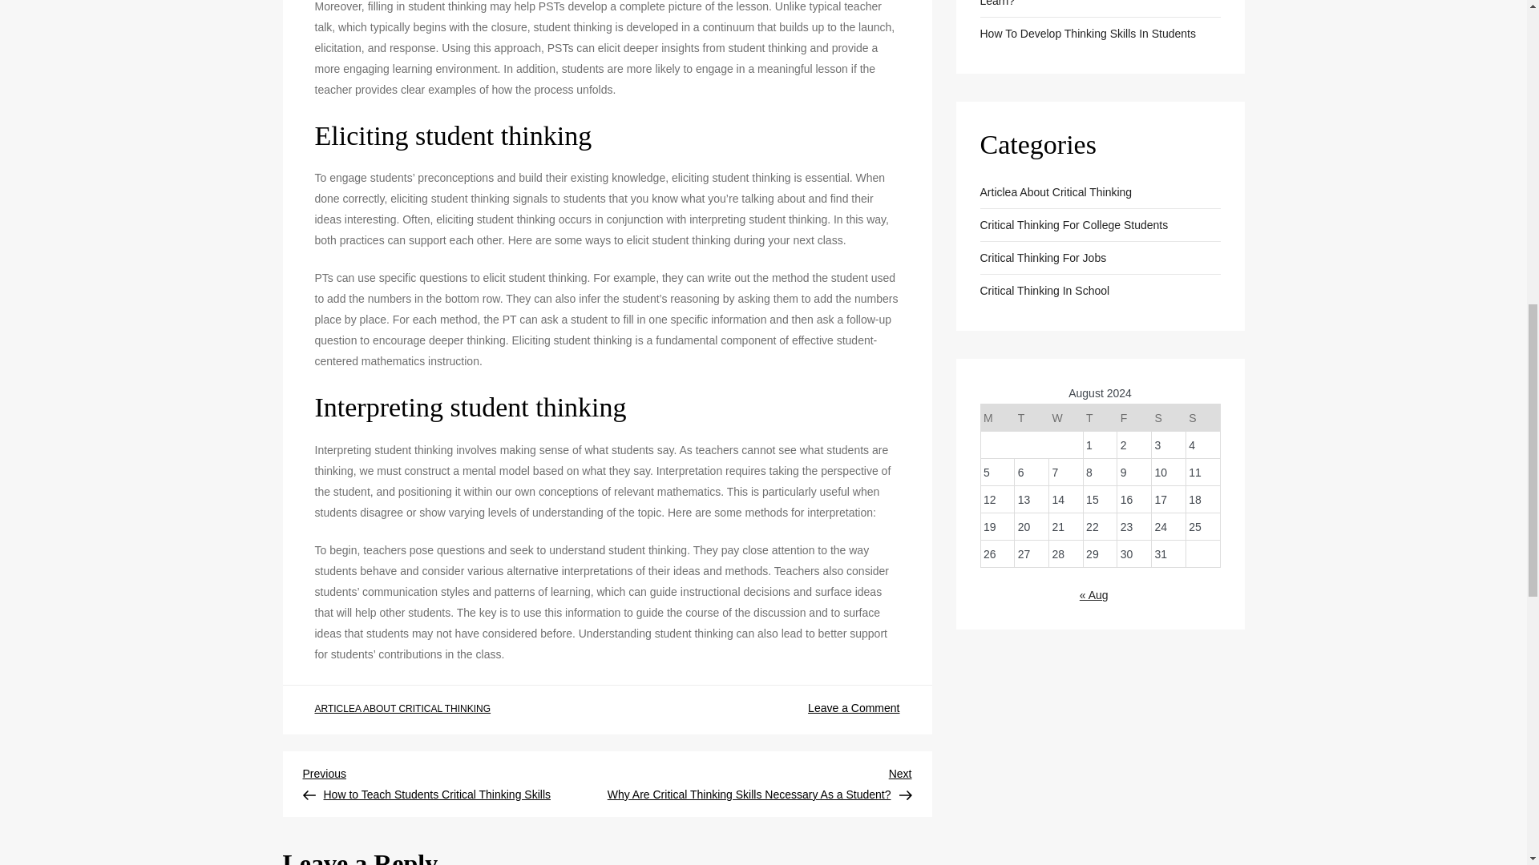  I want to click on How To Develop Thinking Skills In Students, so click(1087, 34).